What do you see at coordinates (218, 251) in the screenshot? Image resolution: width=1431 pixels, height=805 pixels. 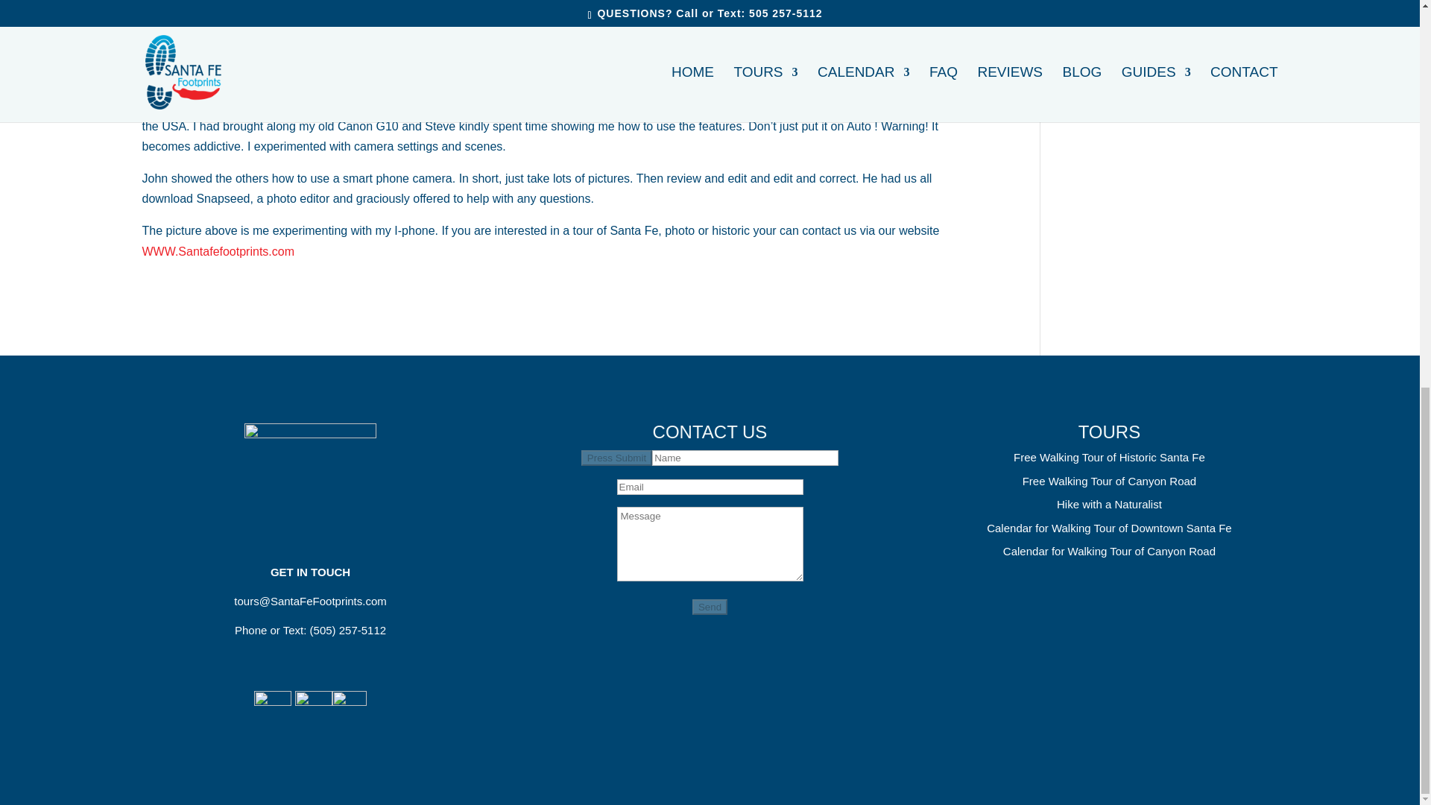 I see `WWW.Santafefootprints.com` at bounding box center [218, 251].